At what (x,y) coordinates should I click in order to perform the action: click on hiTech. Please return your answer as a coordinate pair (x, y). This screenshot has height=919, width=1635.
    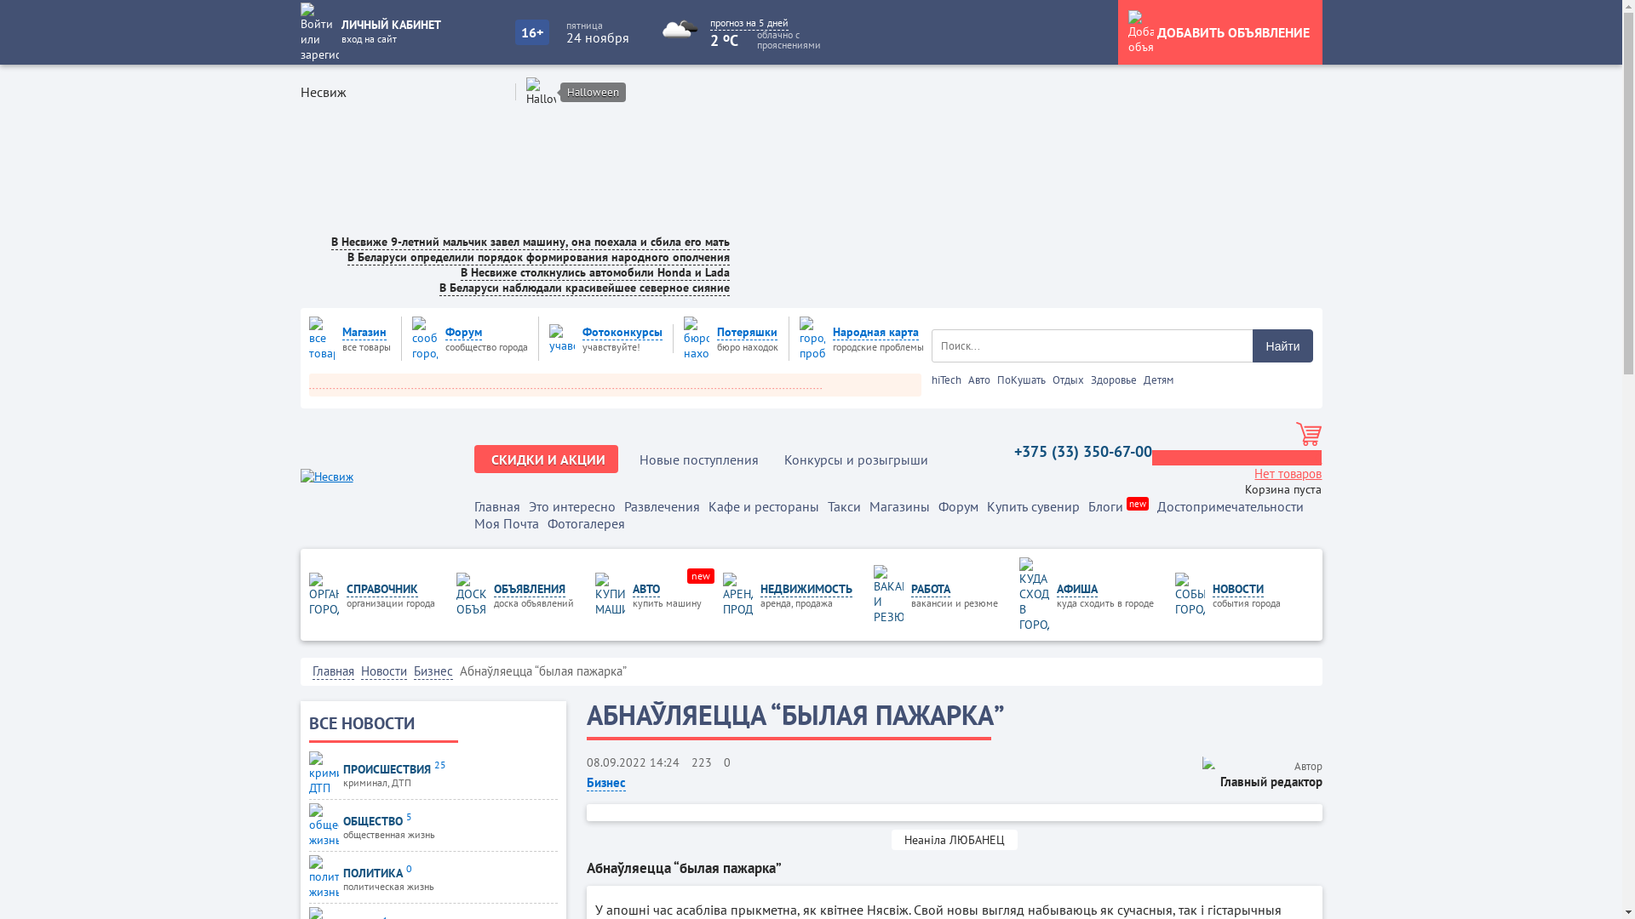
    Looking at the image, I should click on (947, 380).